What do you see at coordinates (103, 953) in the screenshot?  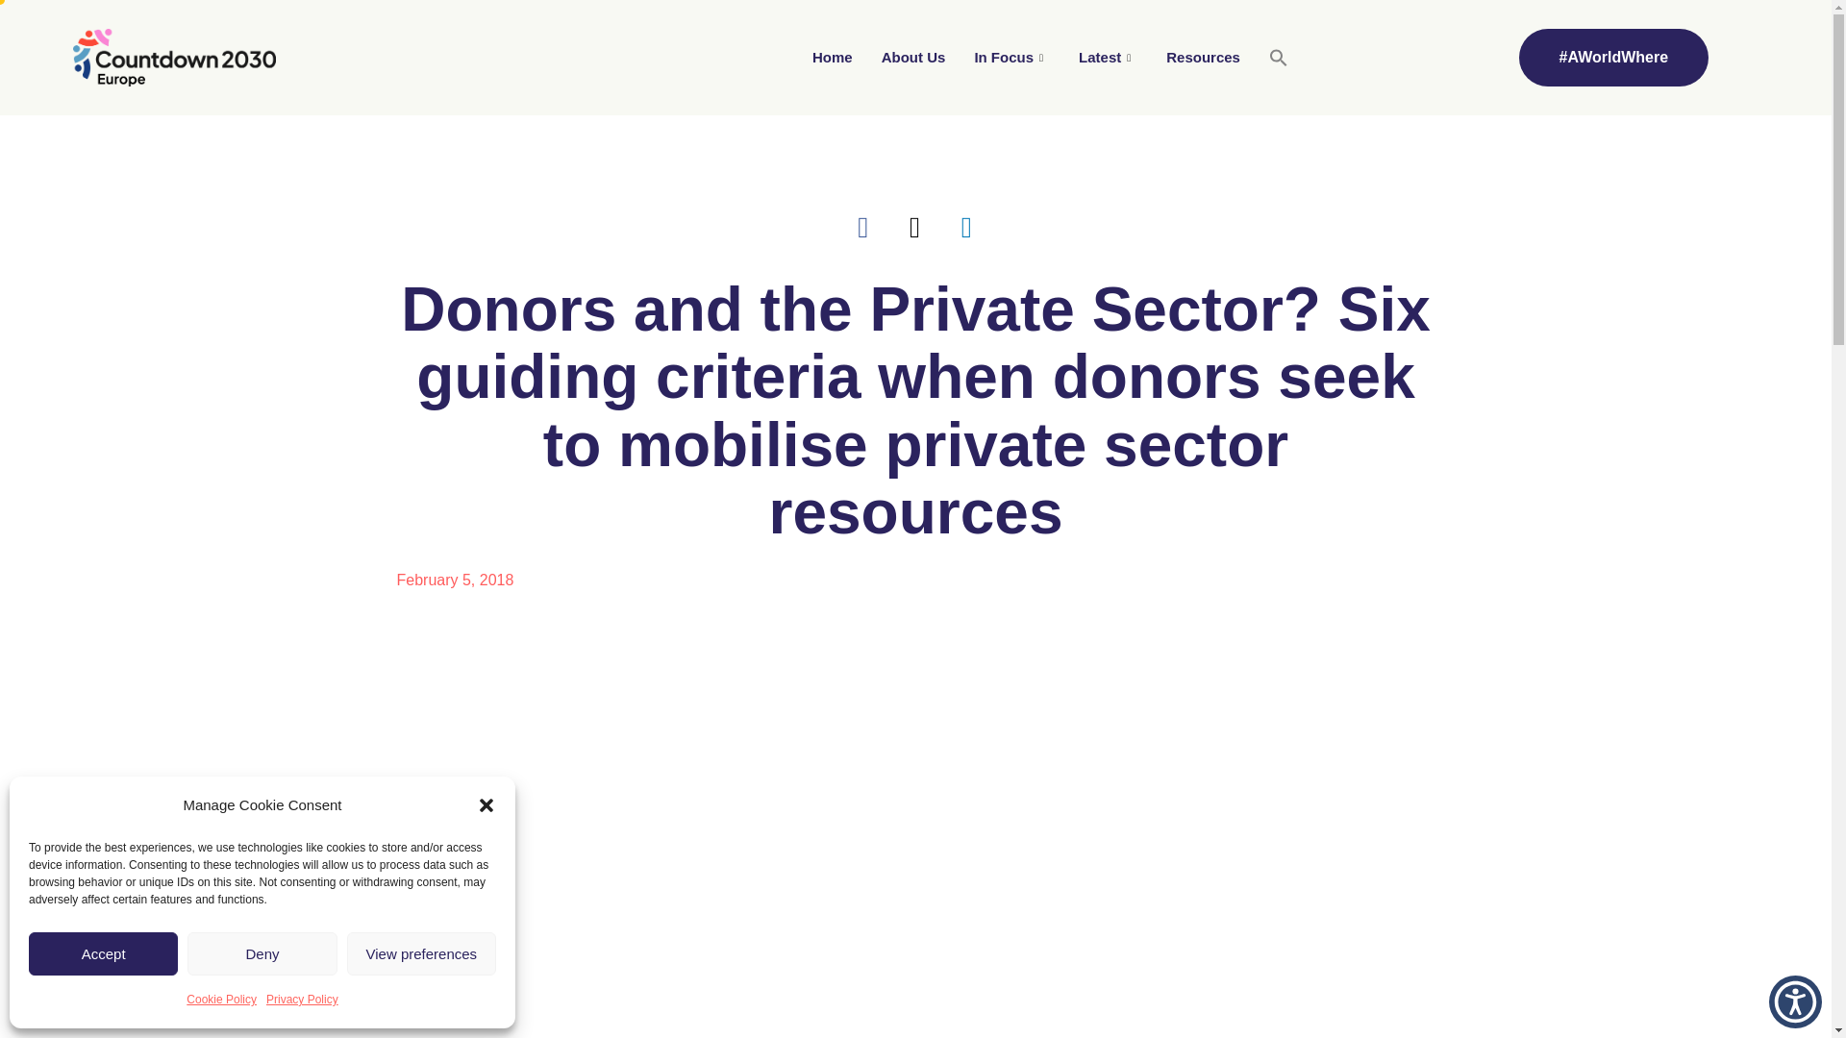 I see `Accept` at bounding box center [103, 953].